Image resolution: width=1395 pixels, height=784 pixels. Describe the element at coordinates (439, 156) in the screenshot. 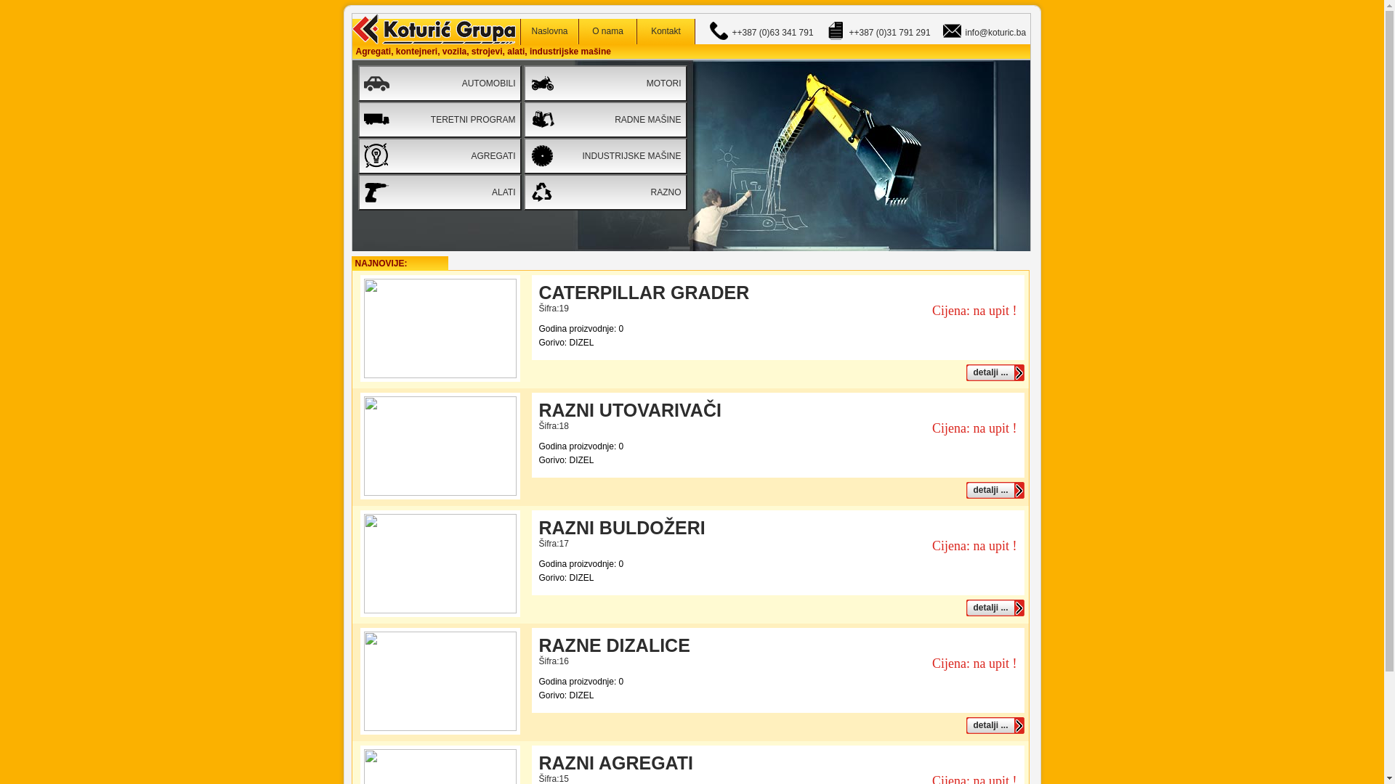

I see `AGREGATI` at that location.